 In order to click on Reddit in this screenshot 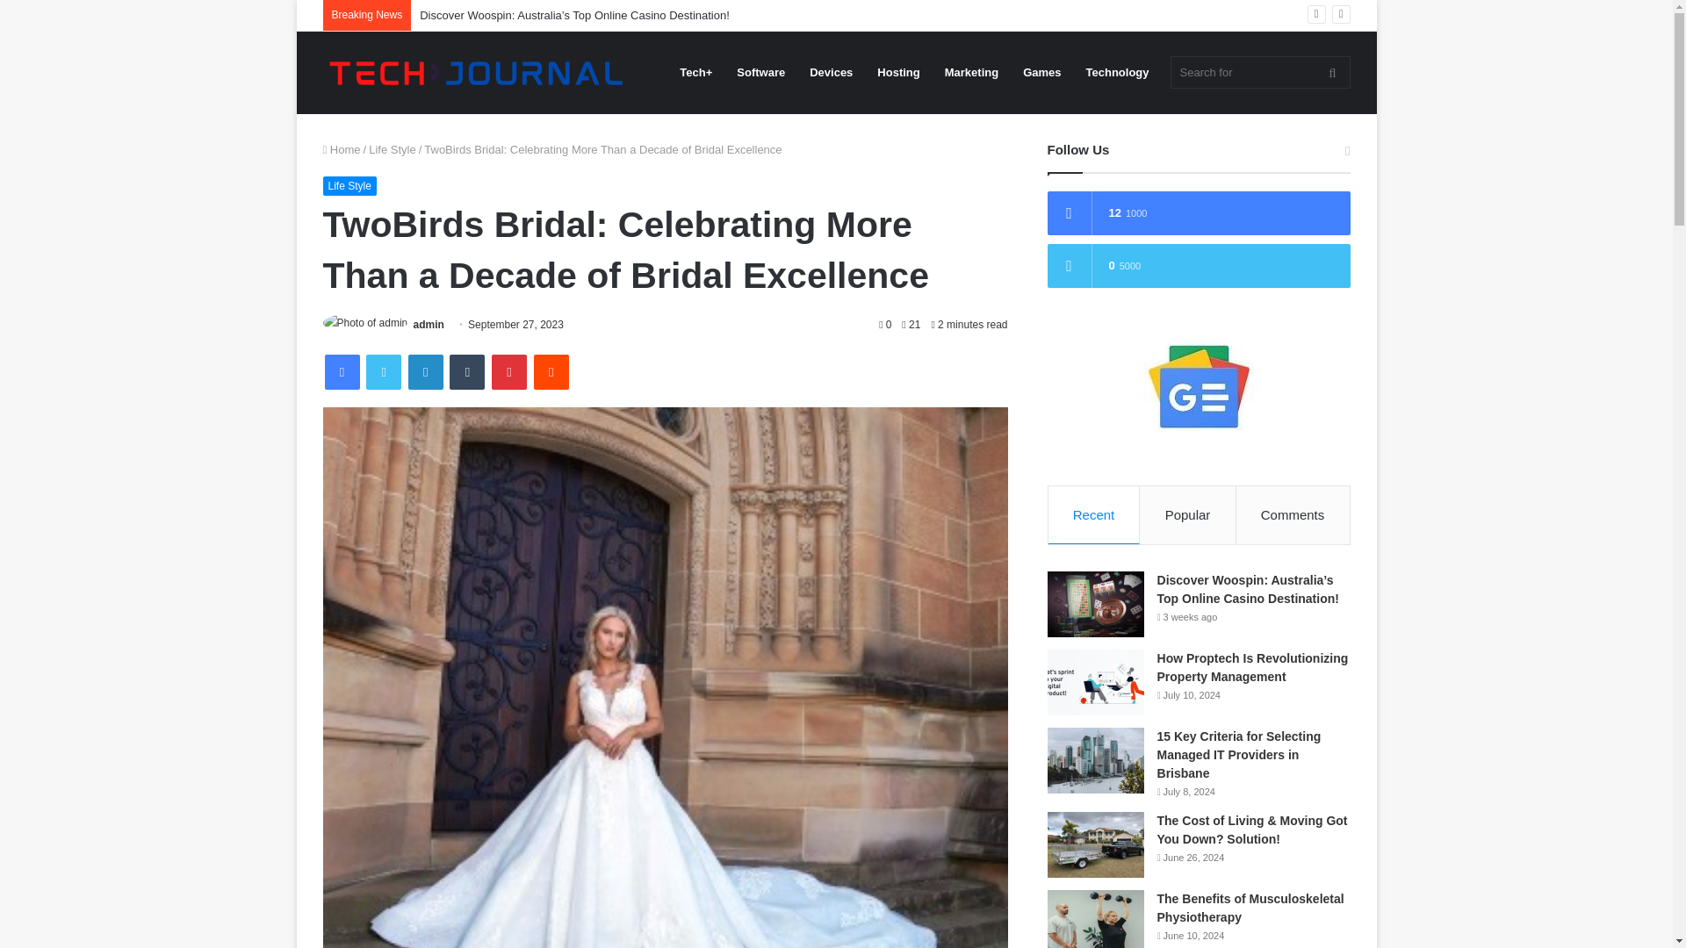, I will do `click(551, 371)`.